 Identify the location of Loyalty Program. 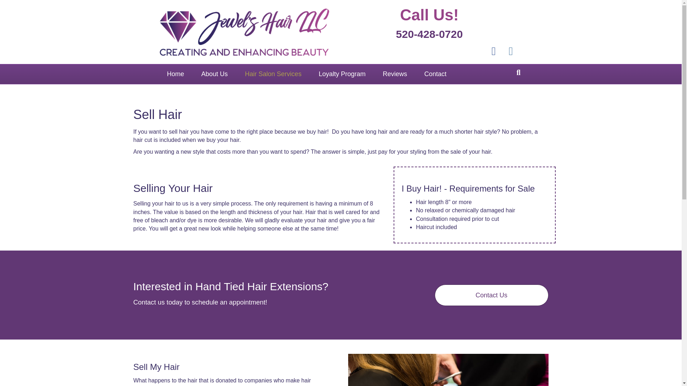
(342, 74).